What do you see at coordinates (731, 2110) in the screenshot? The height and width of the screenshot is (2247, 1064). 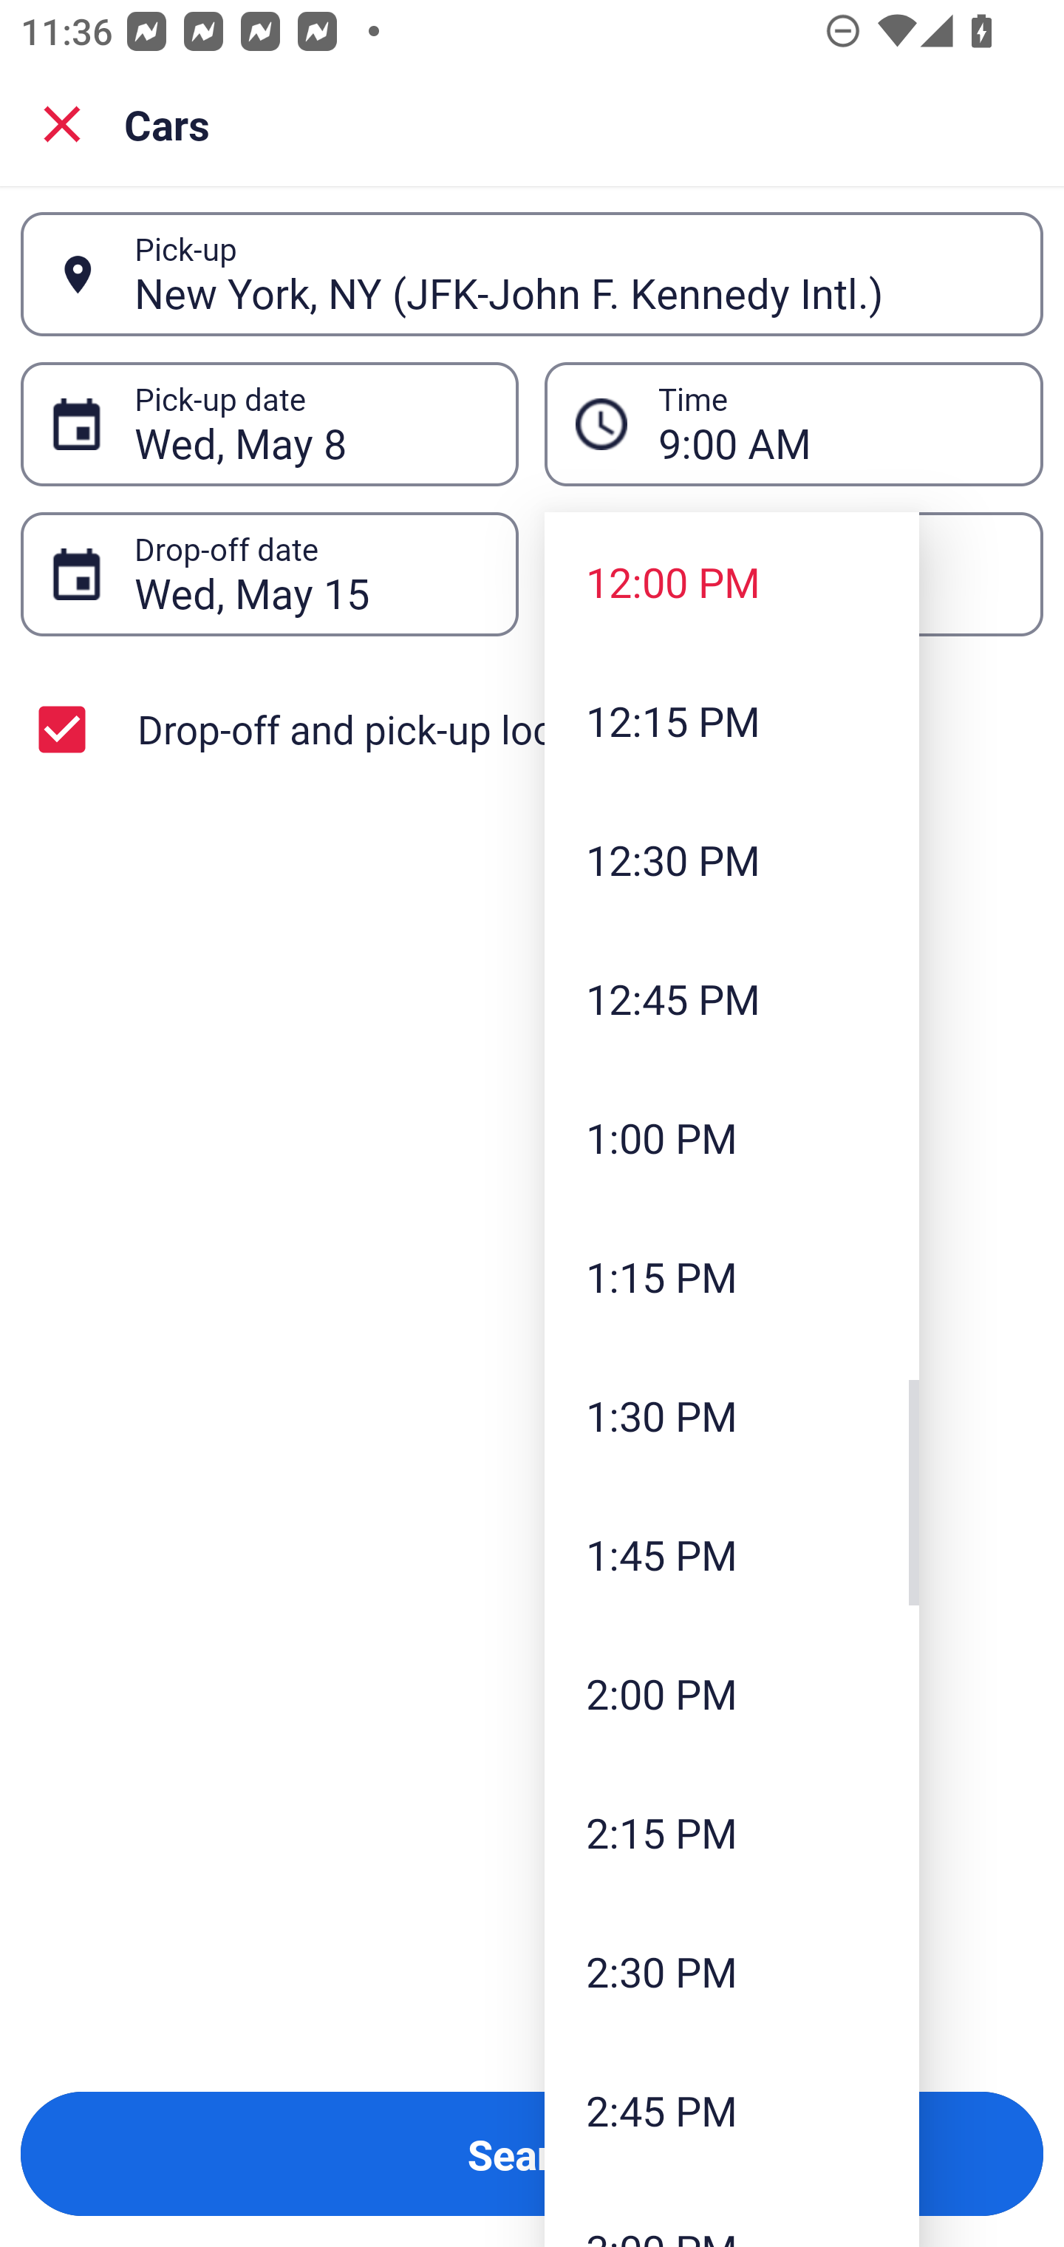 I see `2:45 PM` at bounding box center [731, 2110].